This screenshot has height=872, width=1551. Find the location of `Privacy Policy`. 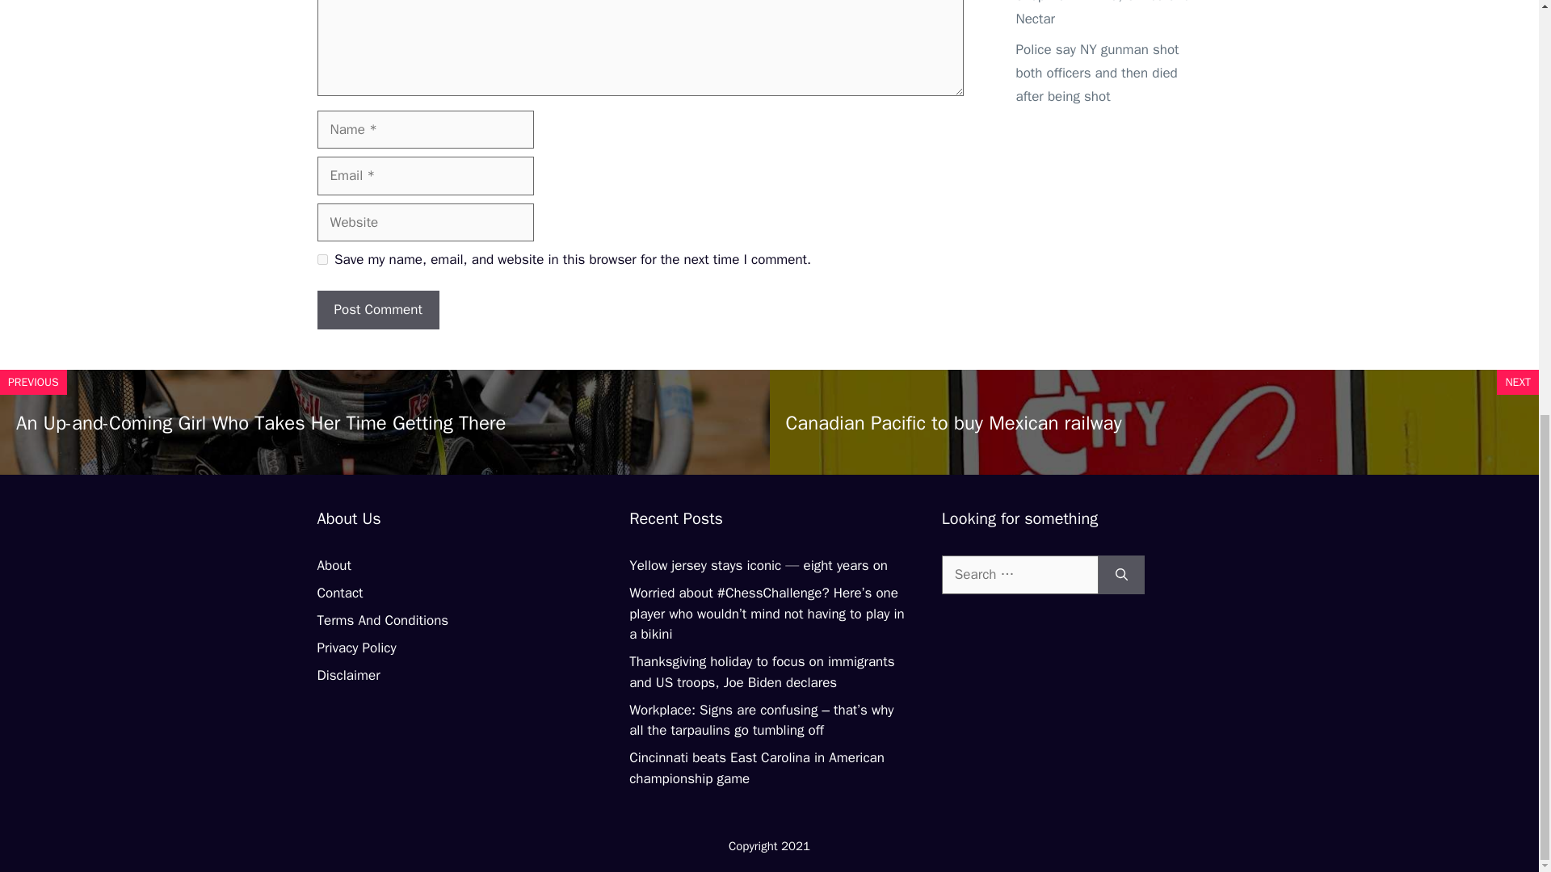

Privacy Policy is located at coordinates (355, 648).